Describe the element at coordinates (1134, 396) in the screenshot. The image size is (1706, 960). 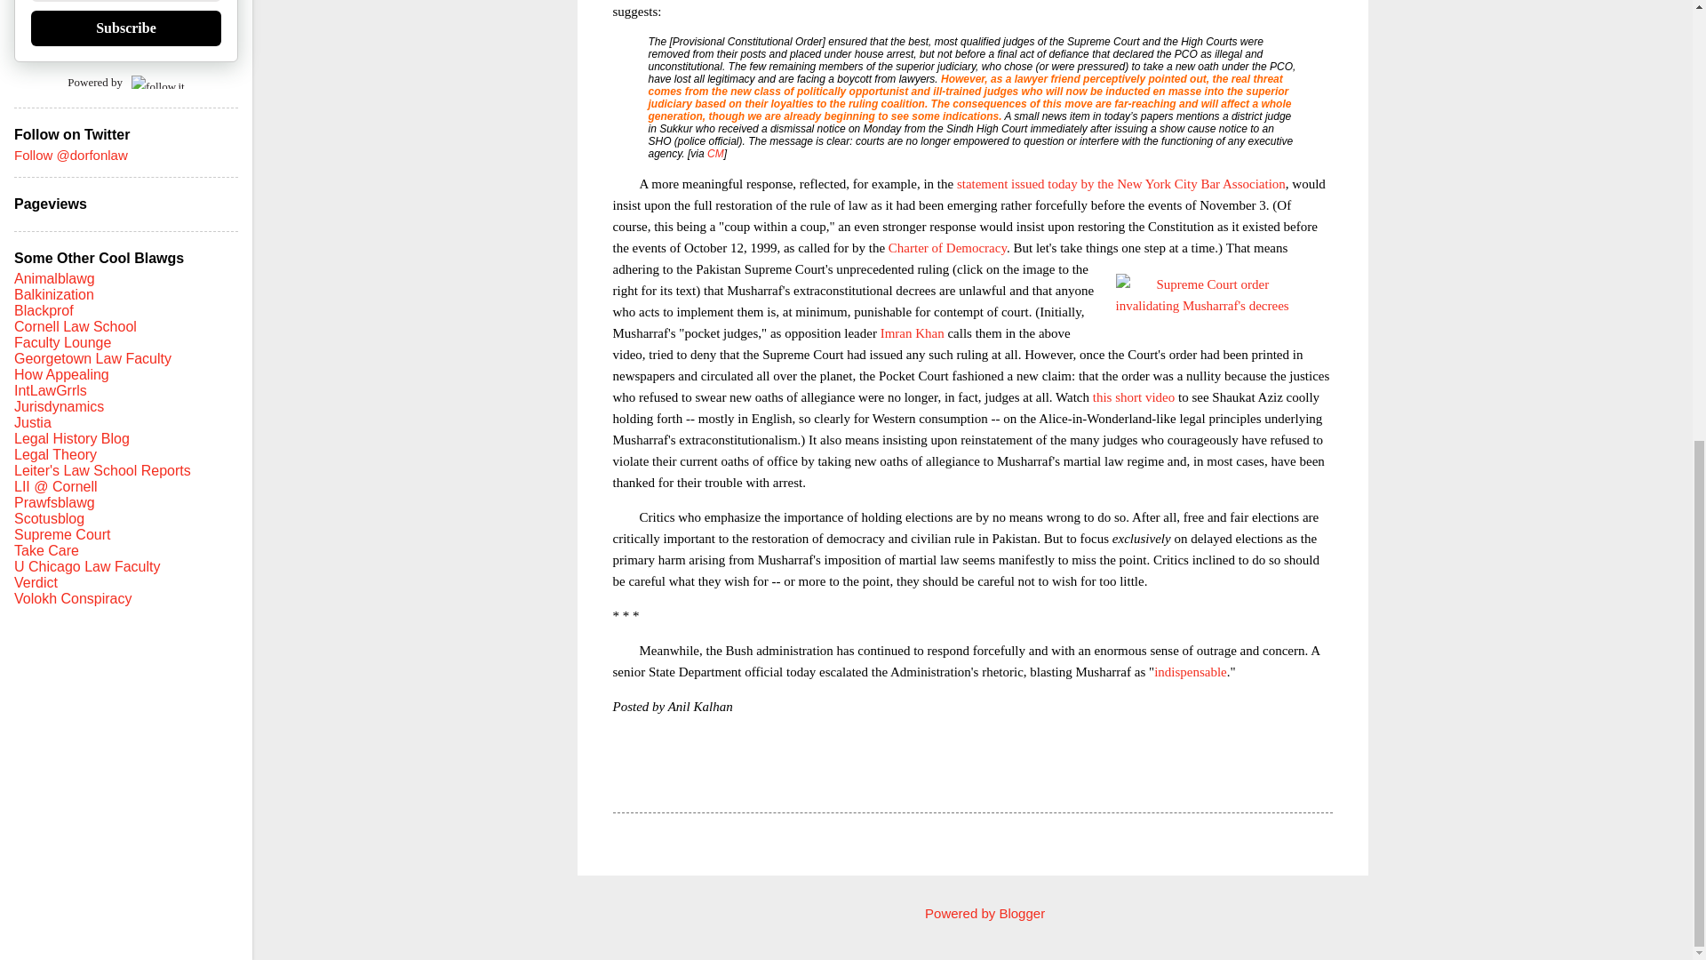
I see `this short video` at that location.